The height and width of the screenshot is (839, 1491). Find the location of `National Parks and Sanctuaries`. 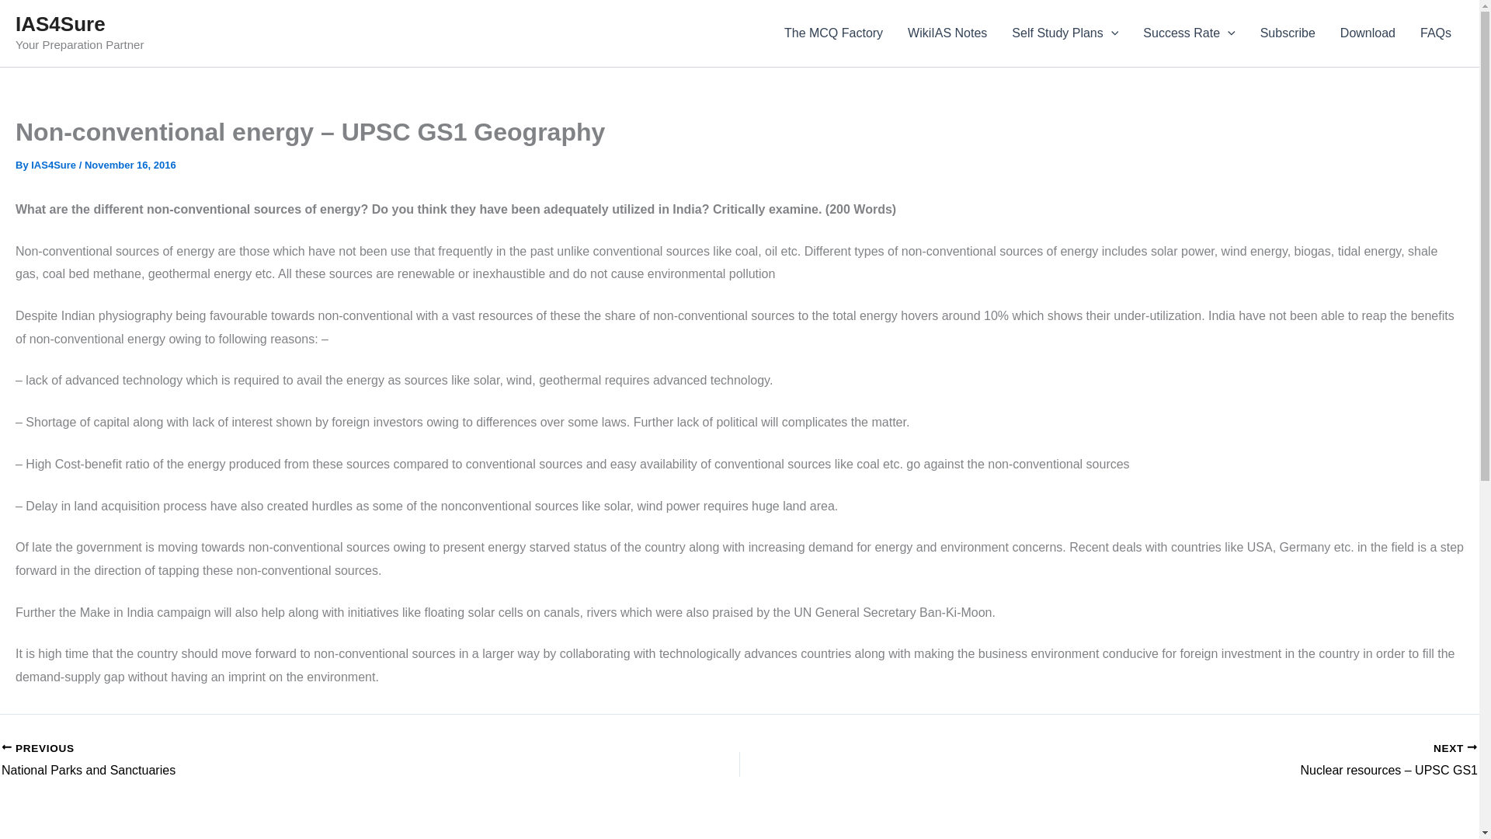

National Parks and Sanctuaries is located at coordinates (297, 761).